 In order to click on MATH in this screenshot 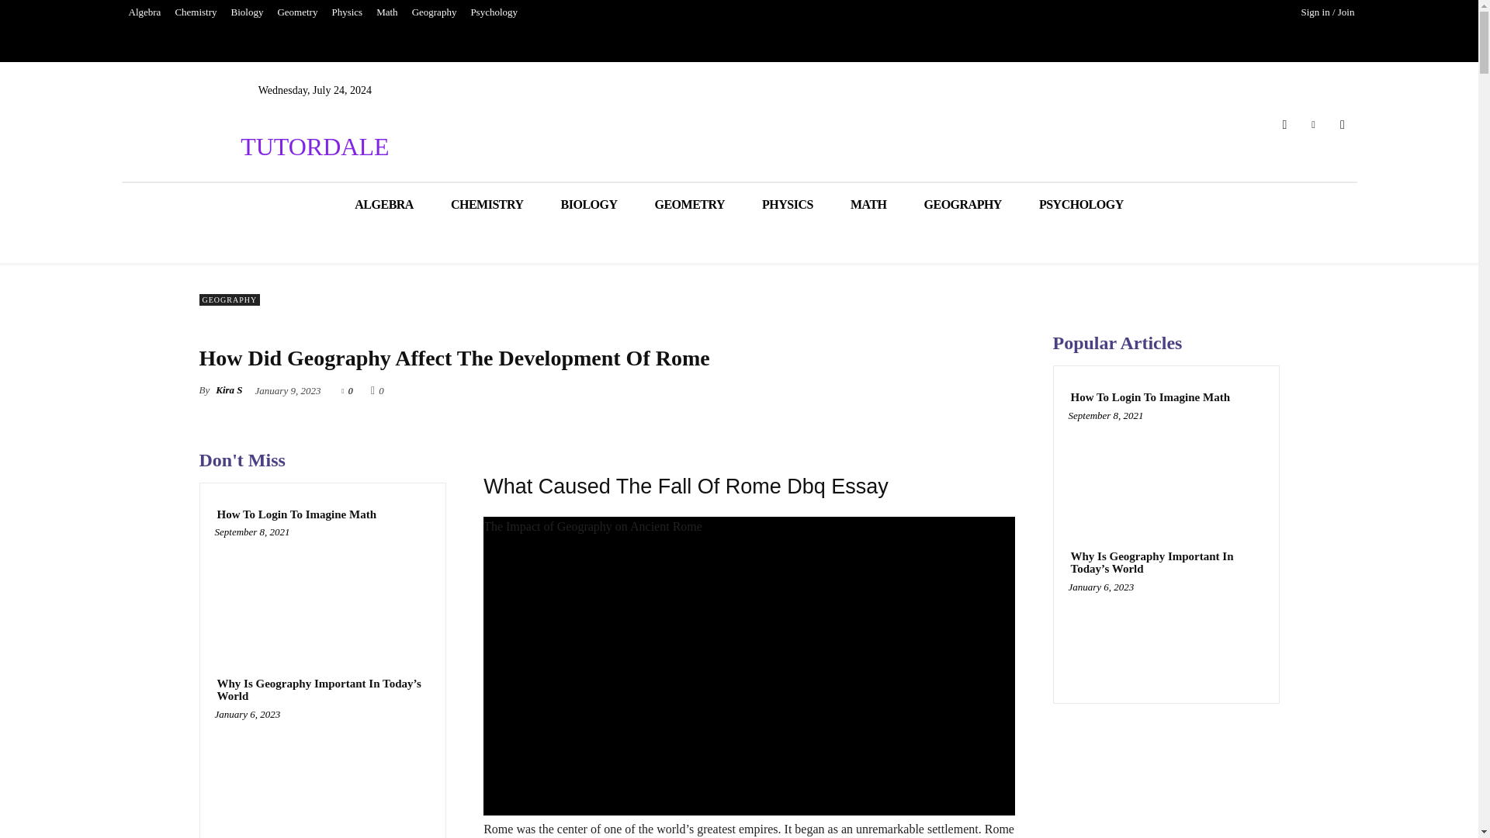, I will do `click(868, 204)`.